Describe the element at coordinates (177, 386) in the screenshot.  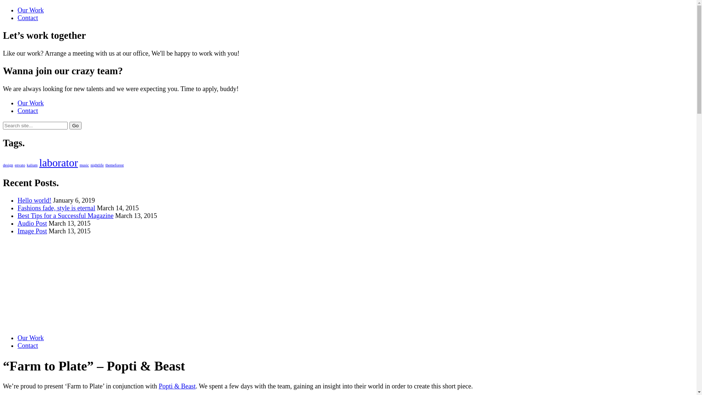
I see `Popti & Beast` at that location.